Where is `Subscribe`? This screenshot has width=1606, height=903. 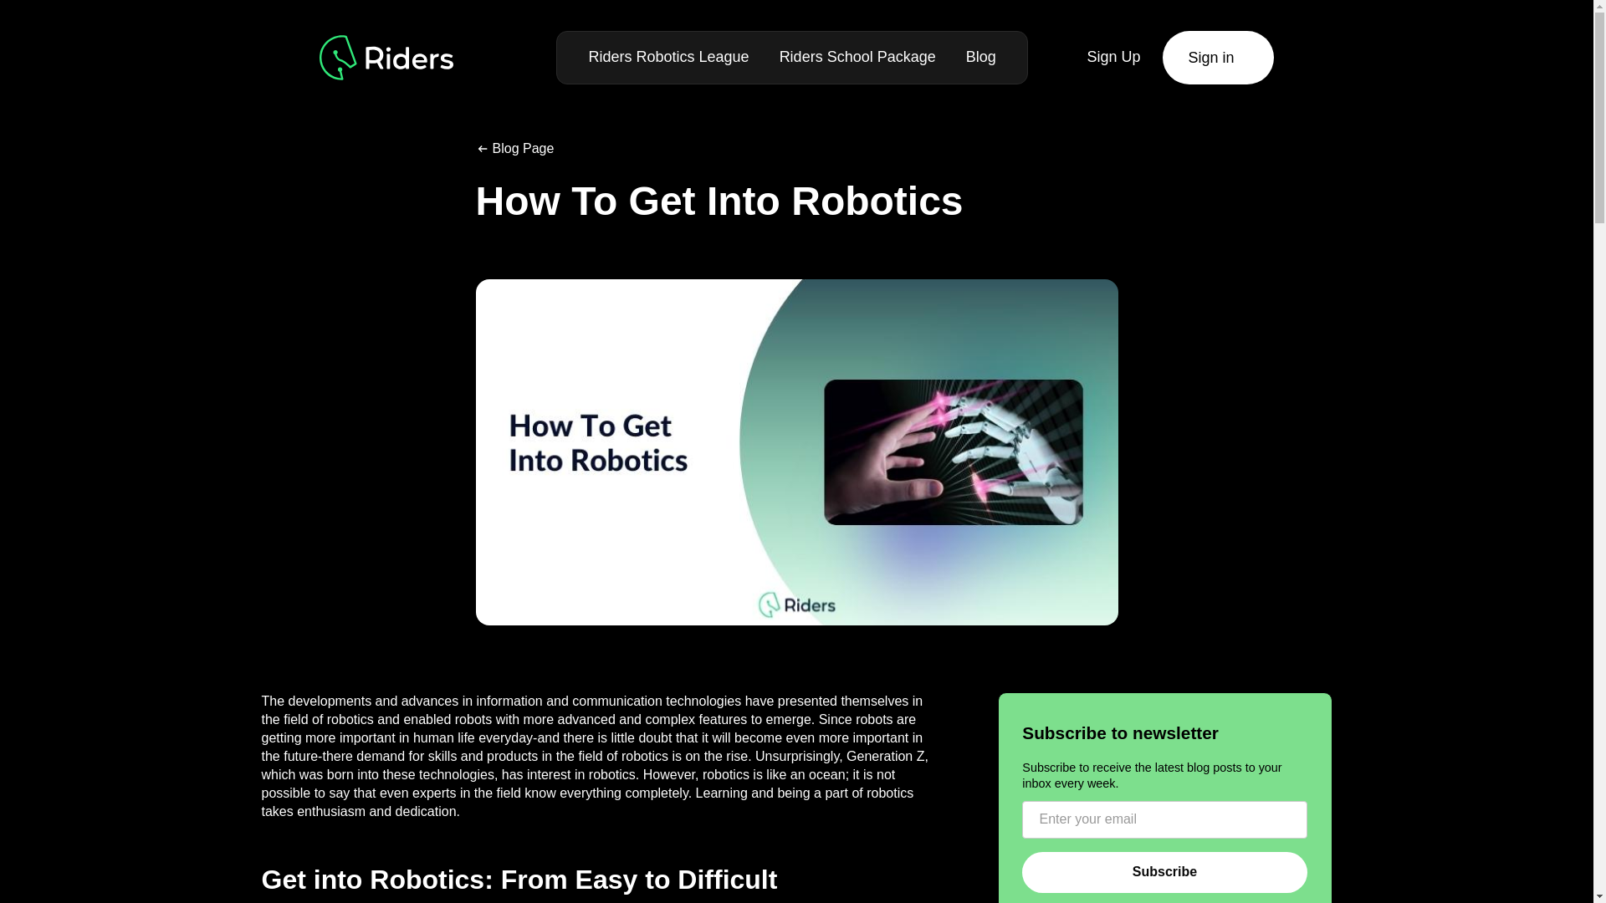
Subscribe is located at coordinates (1164, 873).